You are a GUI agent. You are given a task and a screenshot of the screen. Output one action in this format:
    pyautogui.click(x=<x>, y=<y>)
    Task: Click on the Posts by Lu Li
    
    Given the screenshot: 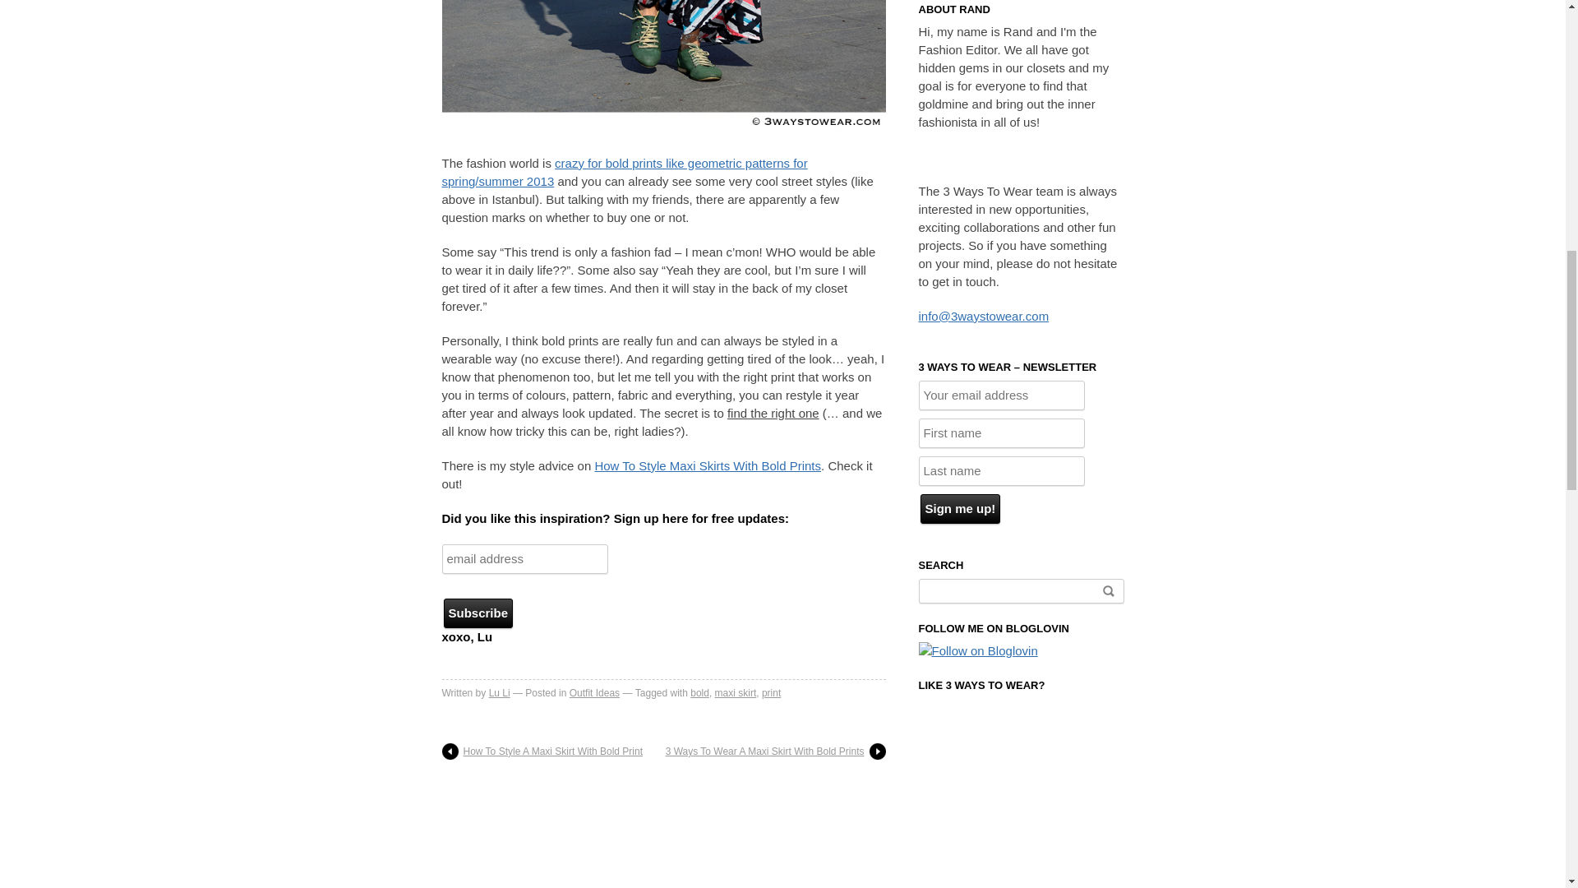 What is the action you would take?
    pyautogui.click(x=500, y=692)
    